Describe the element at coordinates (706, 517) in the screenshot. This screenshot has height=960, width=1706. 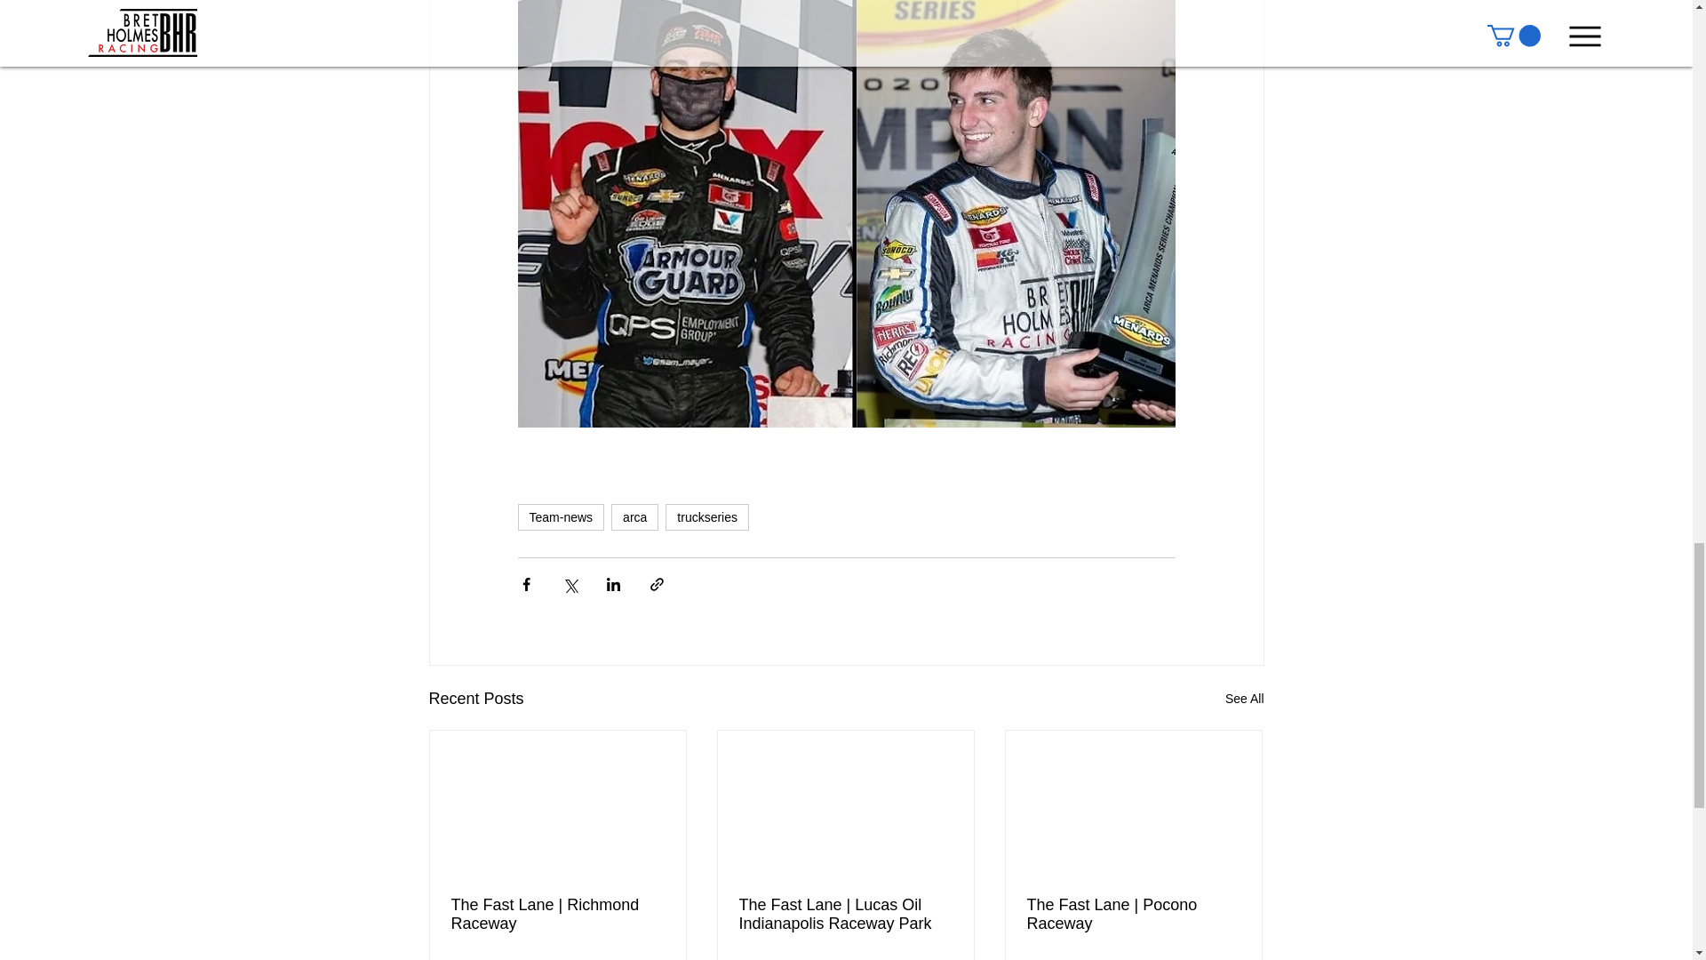
I see `truckseries` at that location.